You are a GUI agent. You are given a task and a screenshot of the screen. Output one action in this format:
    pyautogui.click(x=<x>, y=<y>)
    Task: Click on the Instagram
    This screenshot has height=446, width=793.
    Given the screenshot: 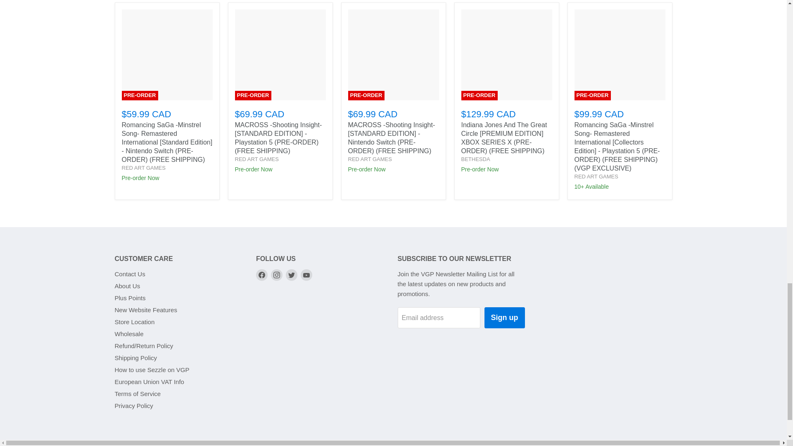 What is the action you would take?
    pyautogui.click(x=277, y=275)
    